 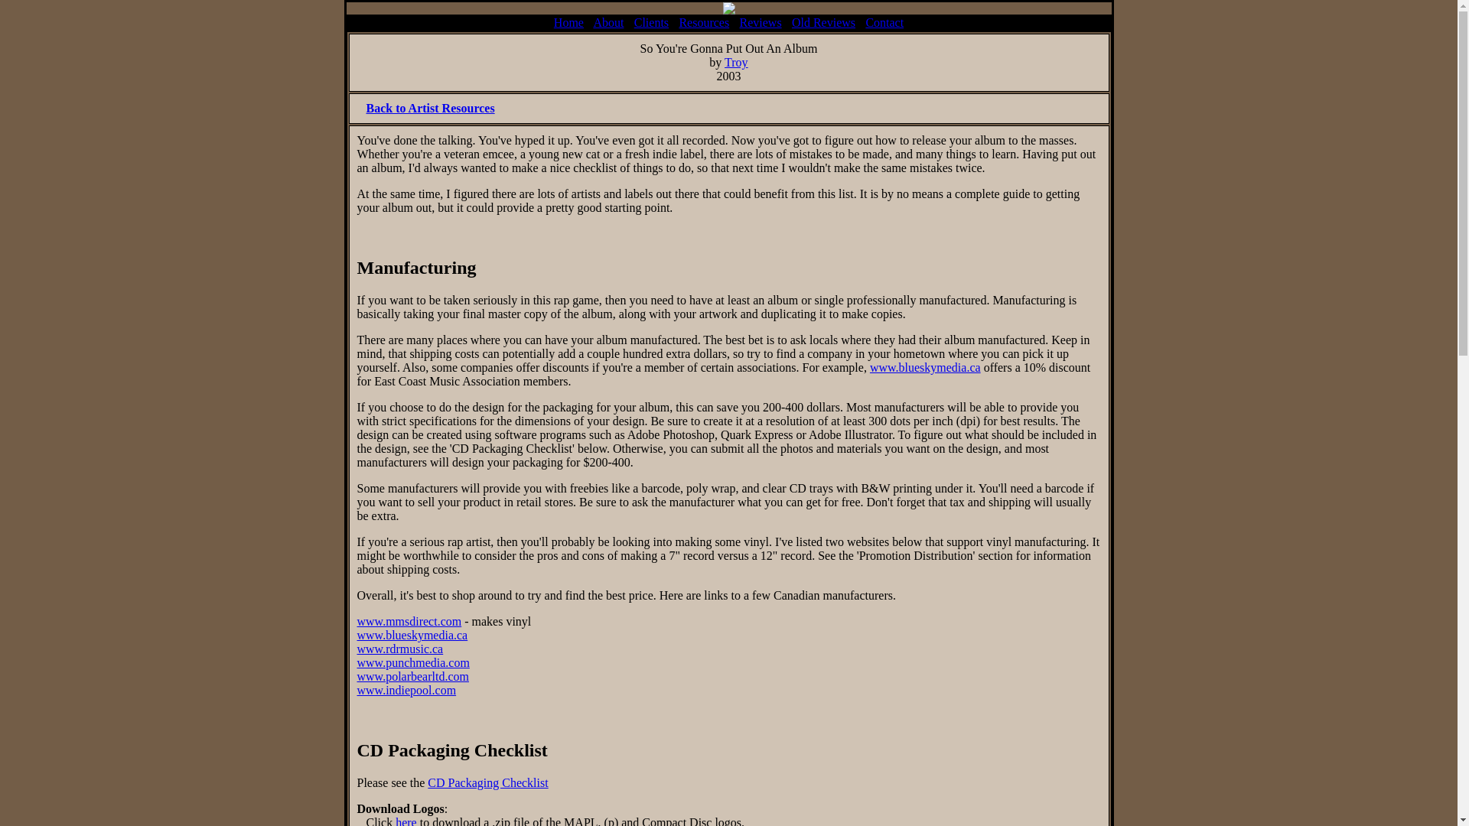 What do you see at coordinates (399, 649) in the screenshot?
I see `www.rdrmusic.ca` at bounding box center [399, 649].